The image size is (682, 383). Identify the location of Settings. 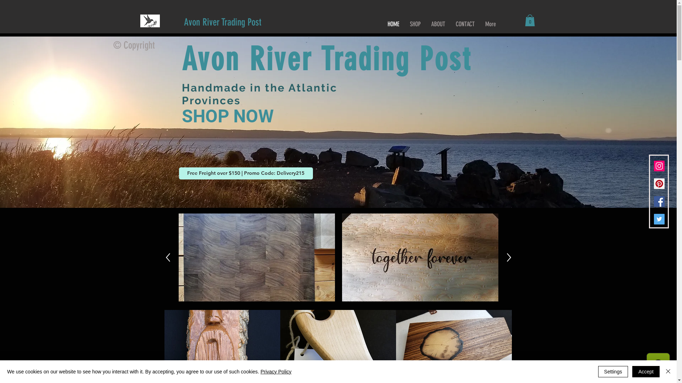
(613, 372).